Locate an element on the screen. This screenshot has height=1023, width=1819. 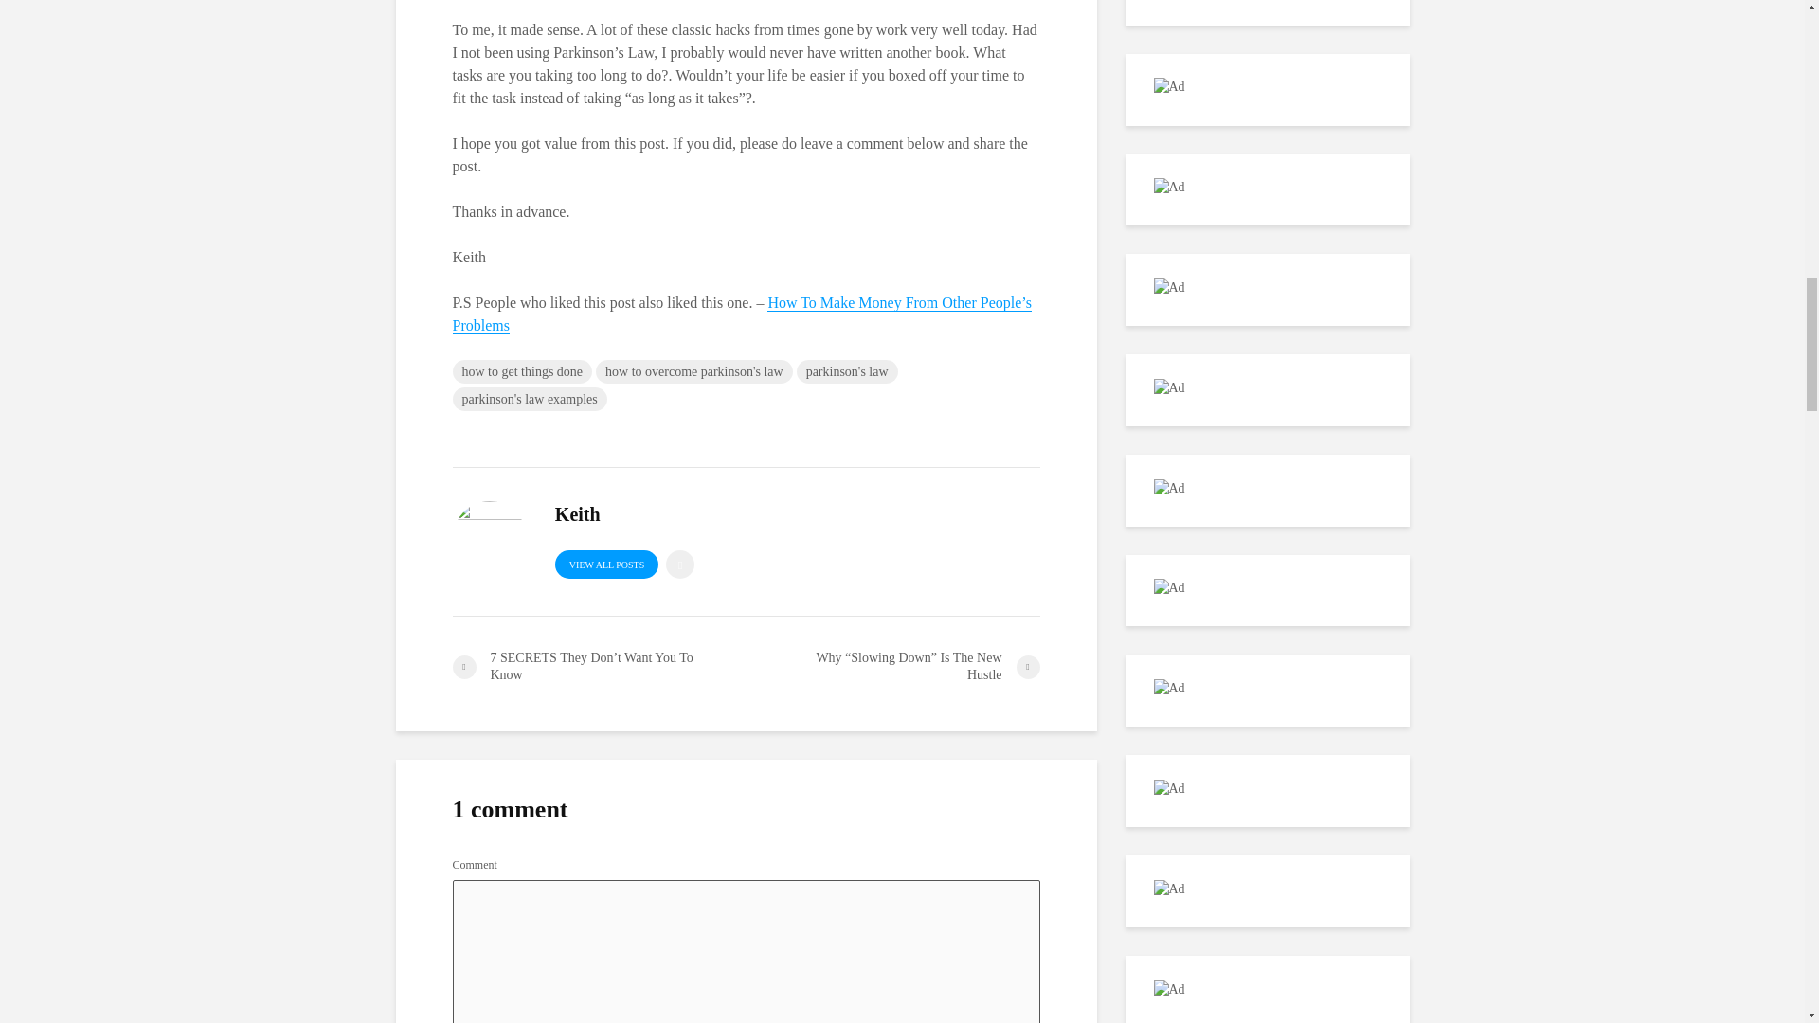
parkinson's law is located at coordinates (847, 371).